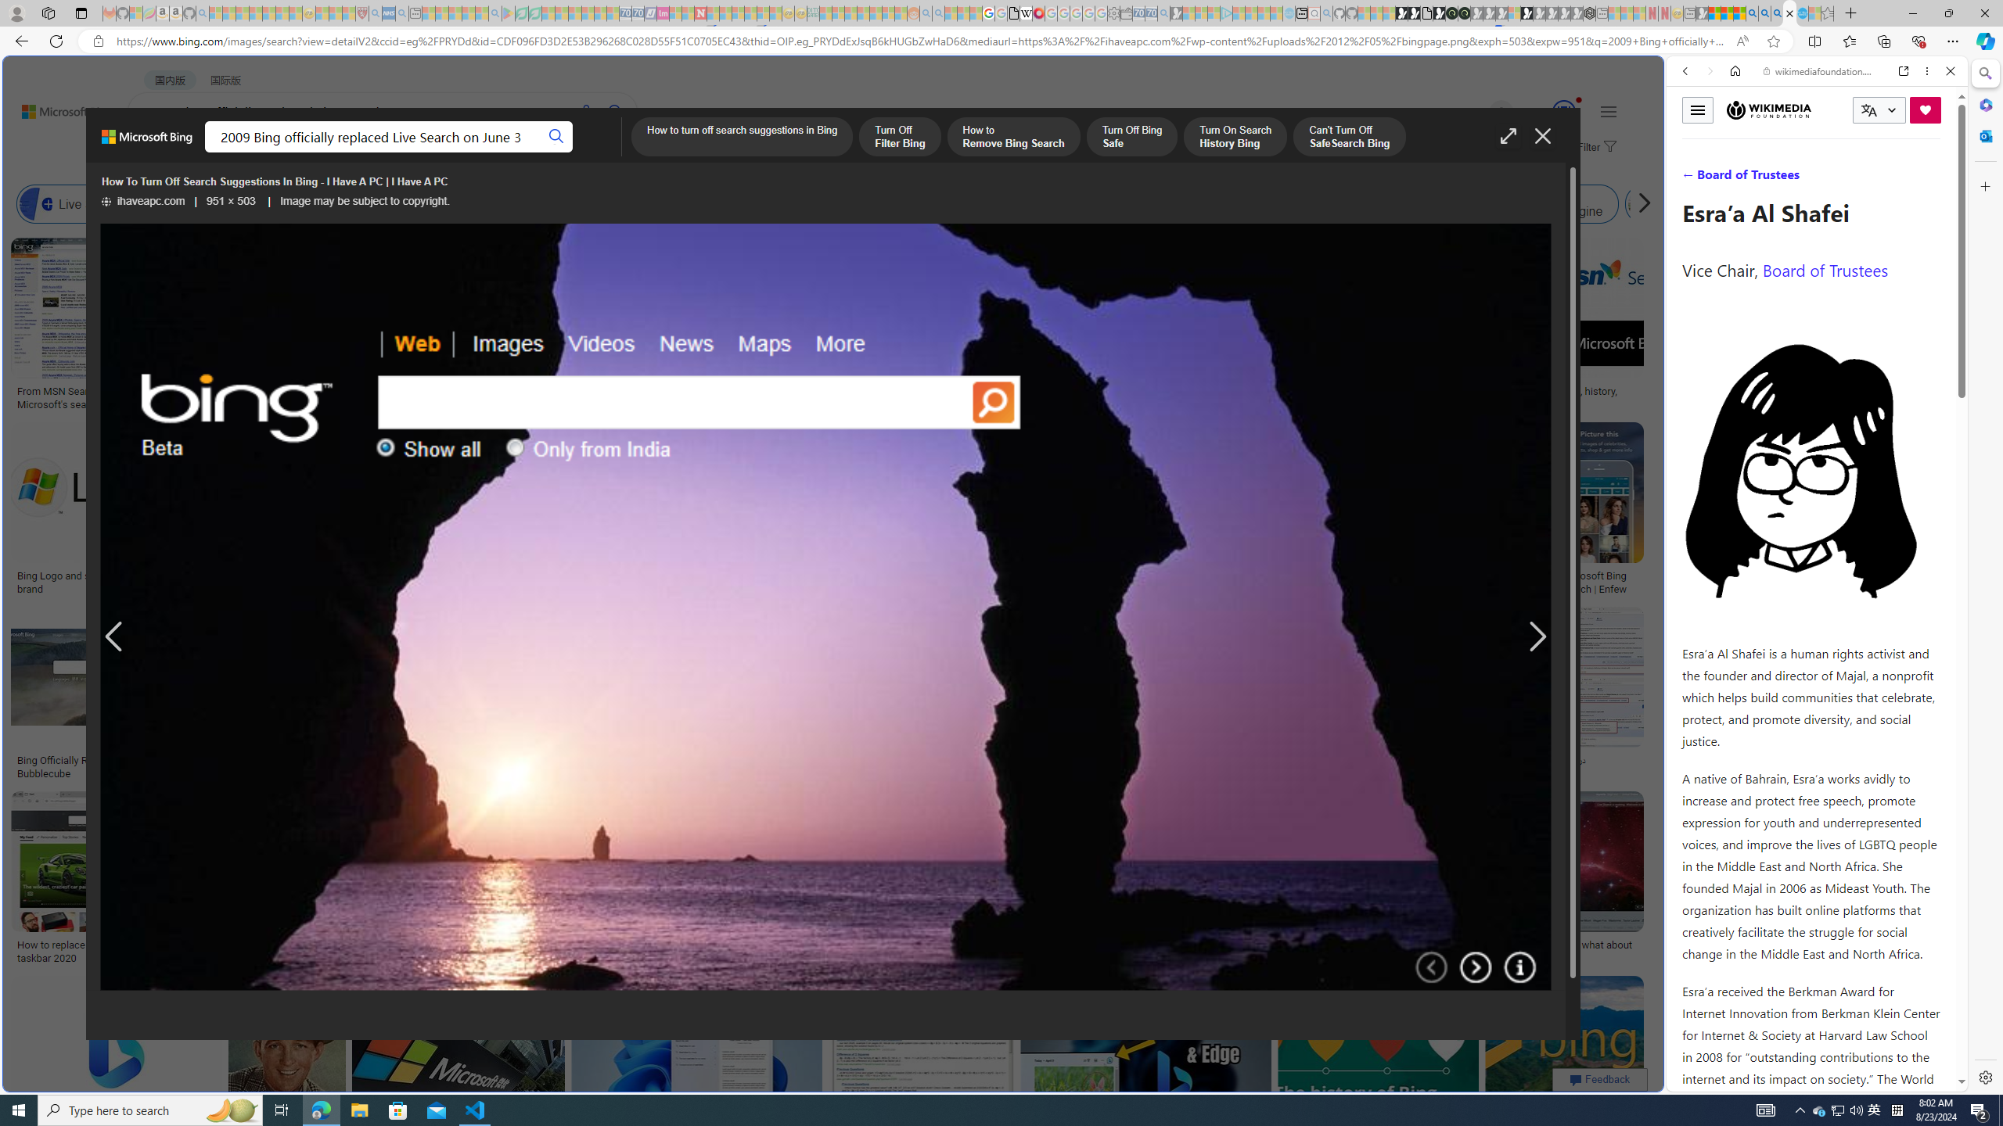 The width and height of the screenshot is (2003, 1126). What do you see at coordinates (1269, 150) in the screenshot?
I see `Search or enter web address` at bounding box center [1269, 150].